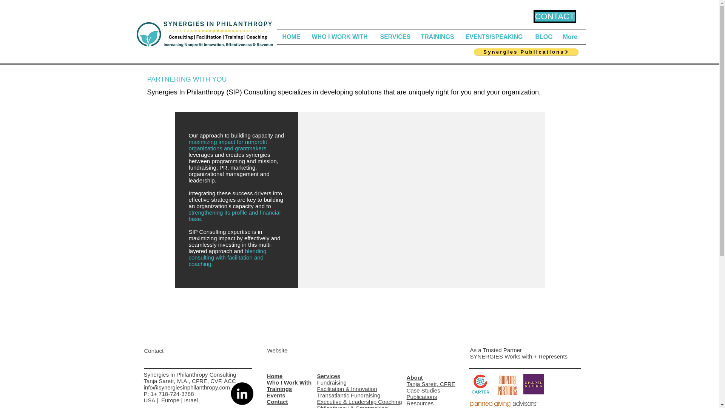 The height and width of the screenshot is (408, 725). What do you see at coordinates (543, 36) in the screenshot?
I see `BLOG` at bounding box center [543, 36].